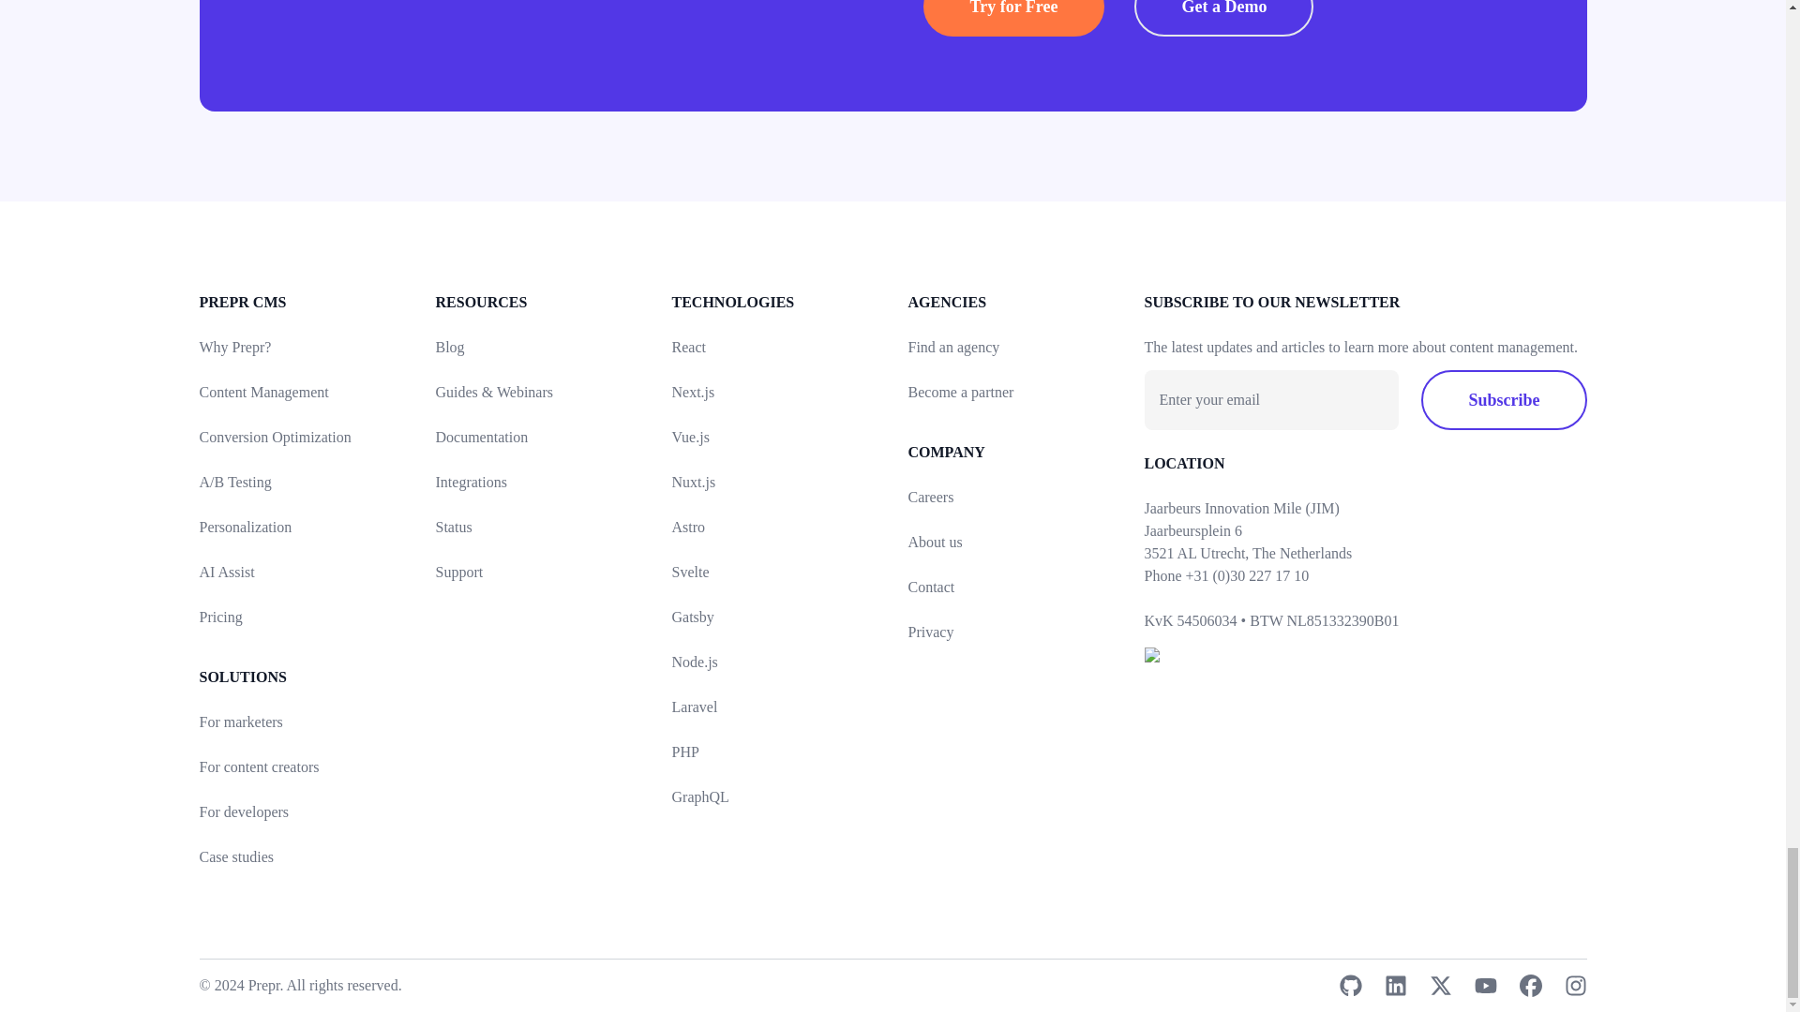 The width and height of the screenshot is (1800, 1012). I want to click on Try for Free, so click(1012, 18).